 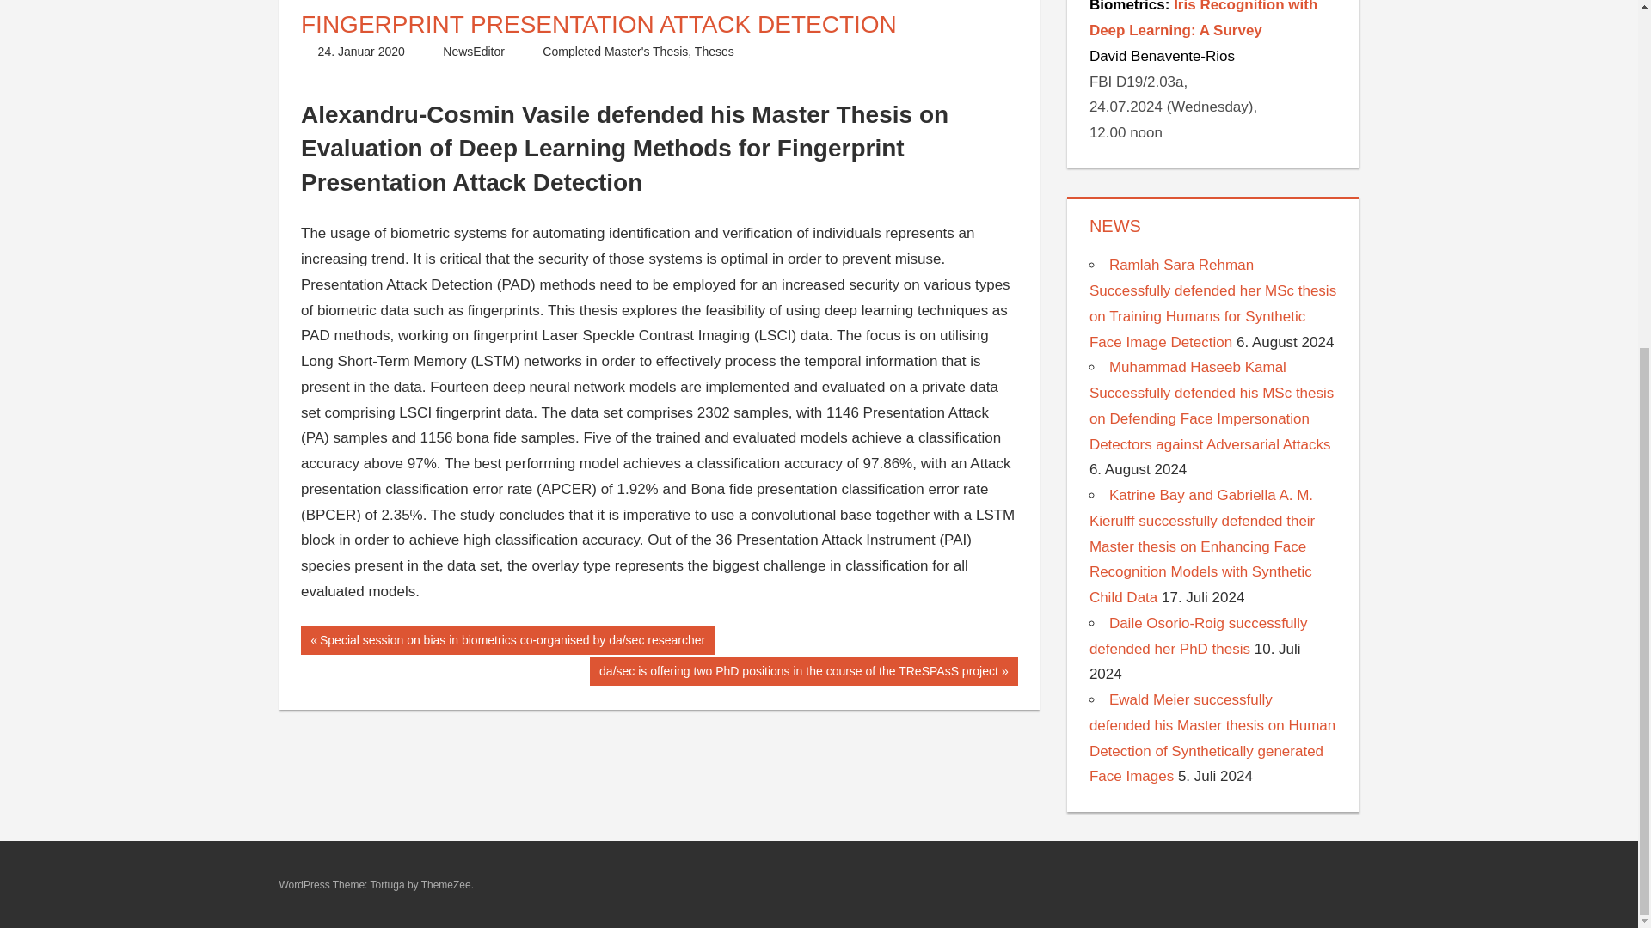 What do you see at coordinates (361, 52) in the screenshot?
I see `17:00` at bounding box center [361, 52].